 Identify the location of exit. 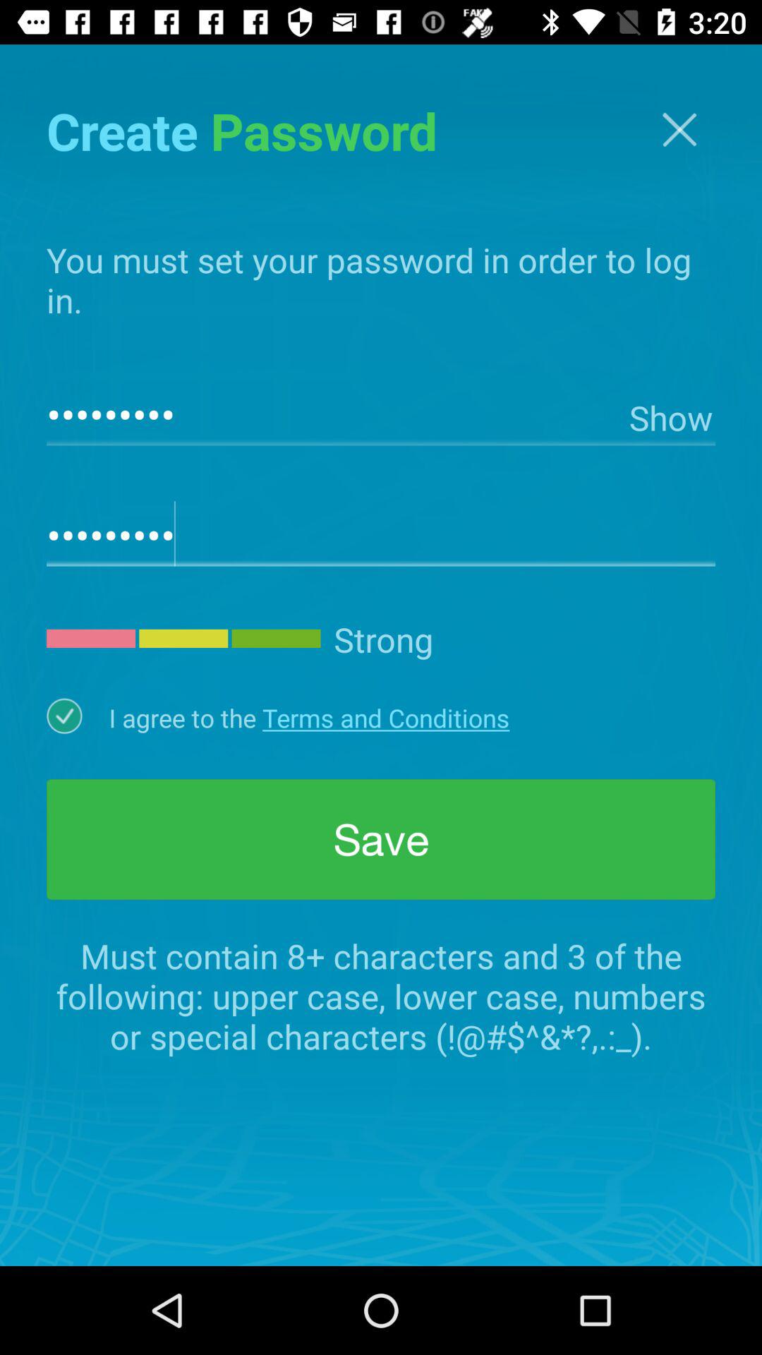
(679, 130).